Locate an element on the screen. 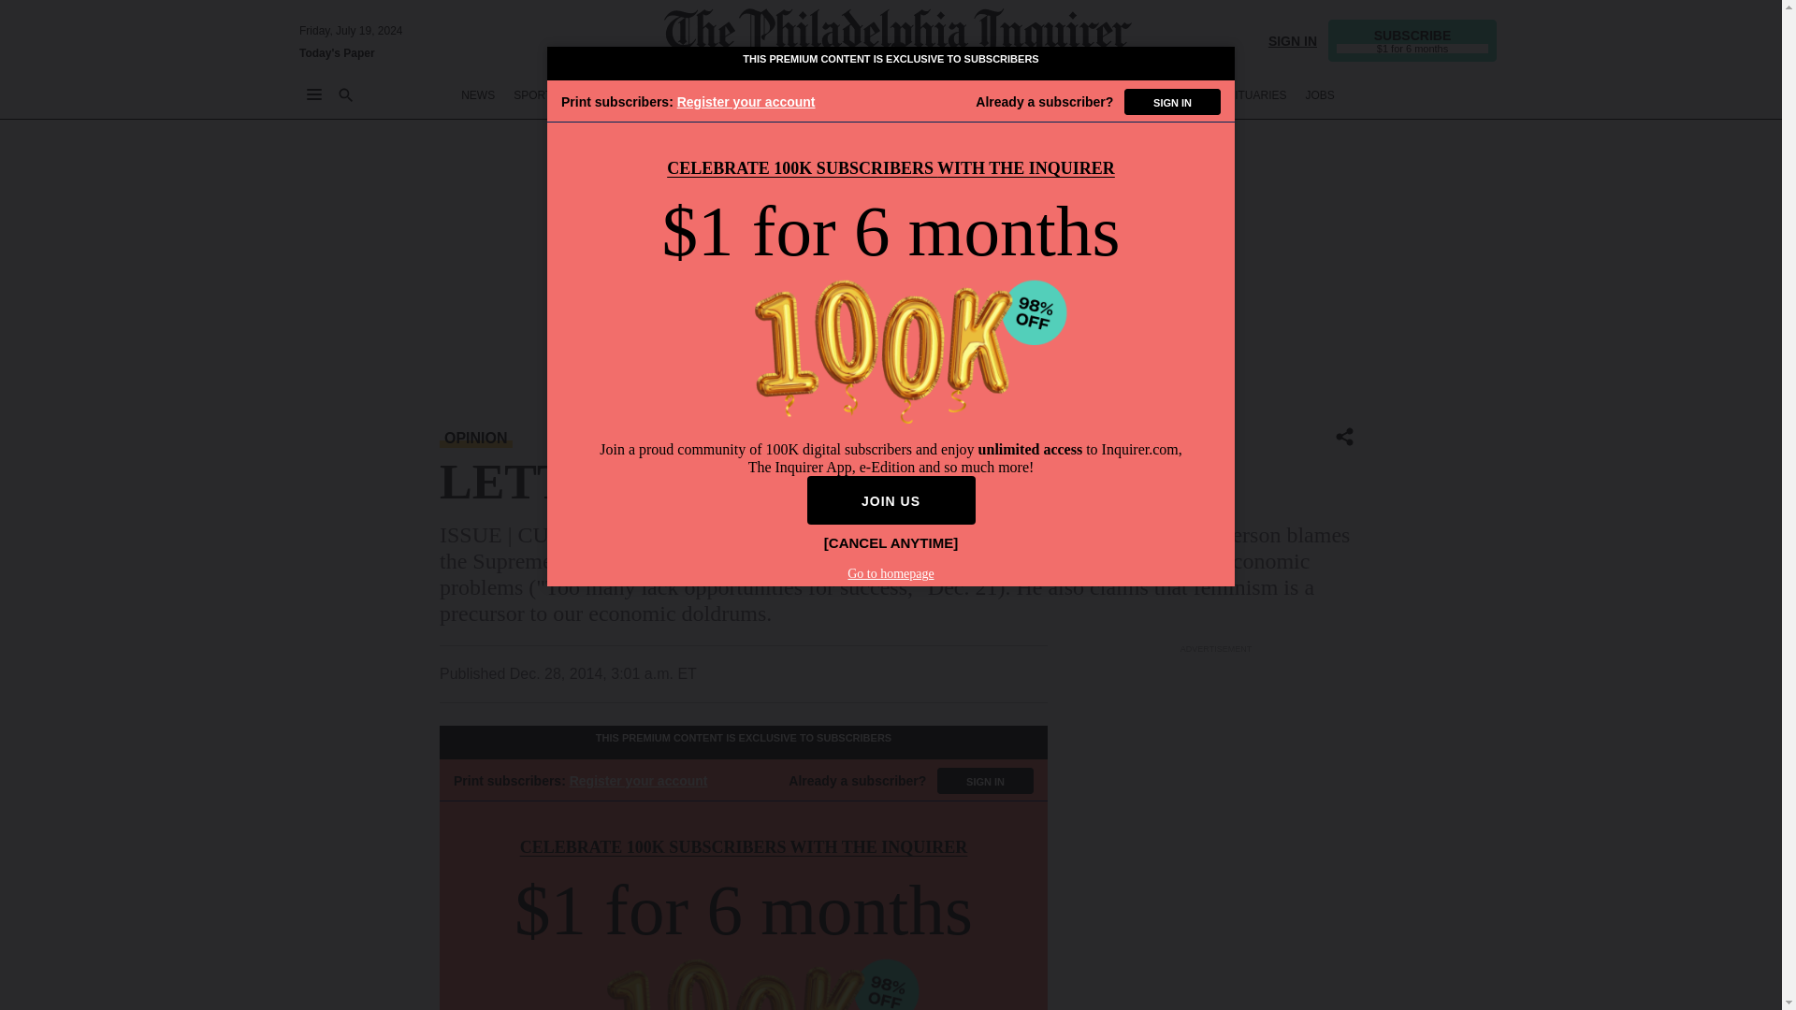  OPINION is located at coordinates (745, 95).